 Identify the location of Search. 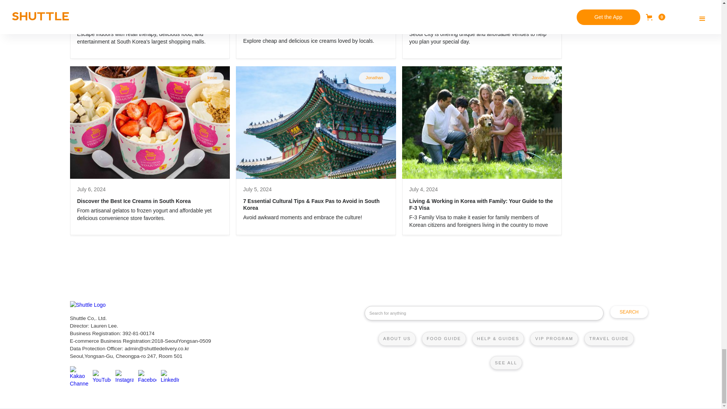
(629, 312).